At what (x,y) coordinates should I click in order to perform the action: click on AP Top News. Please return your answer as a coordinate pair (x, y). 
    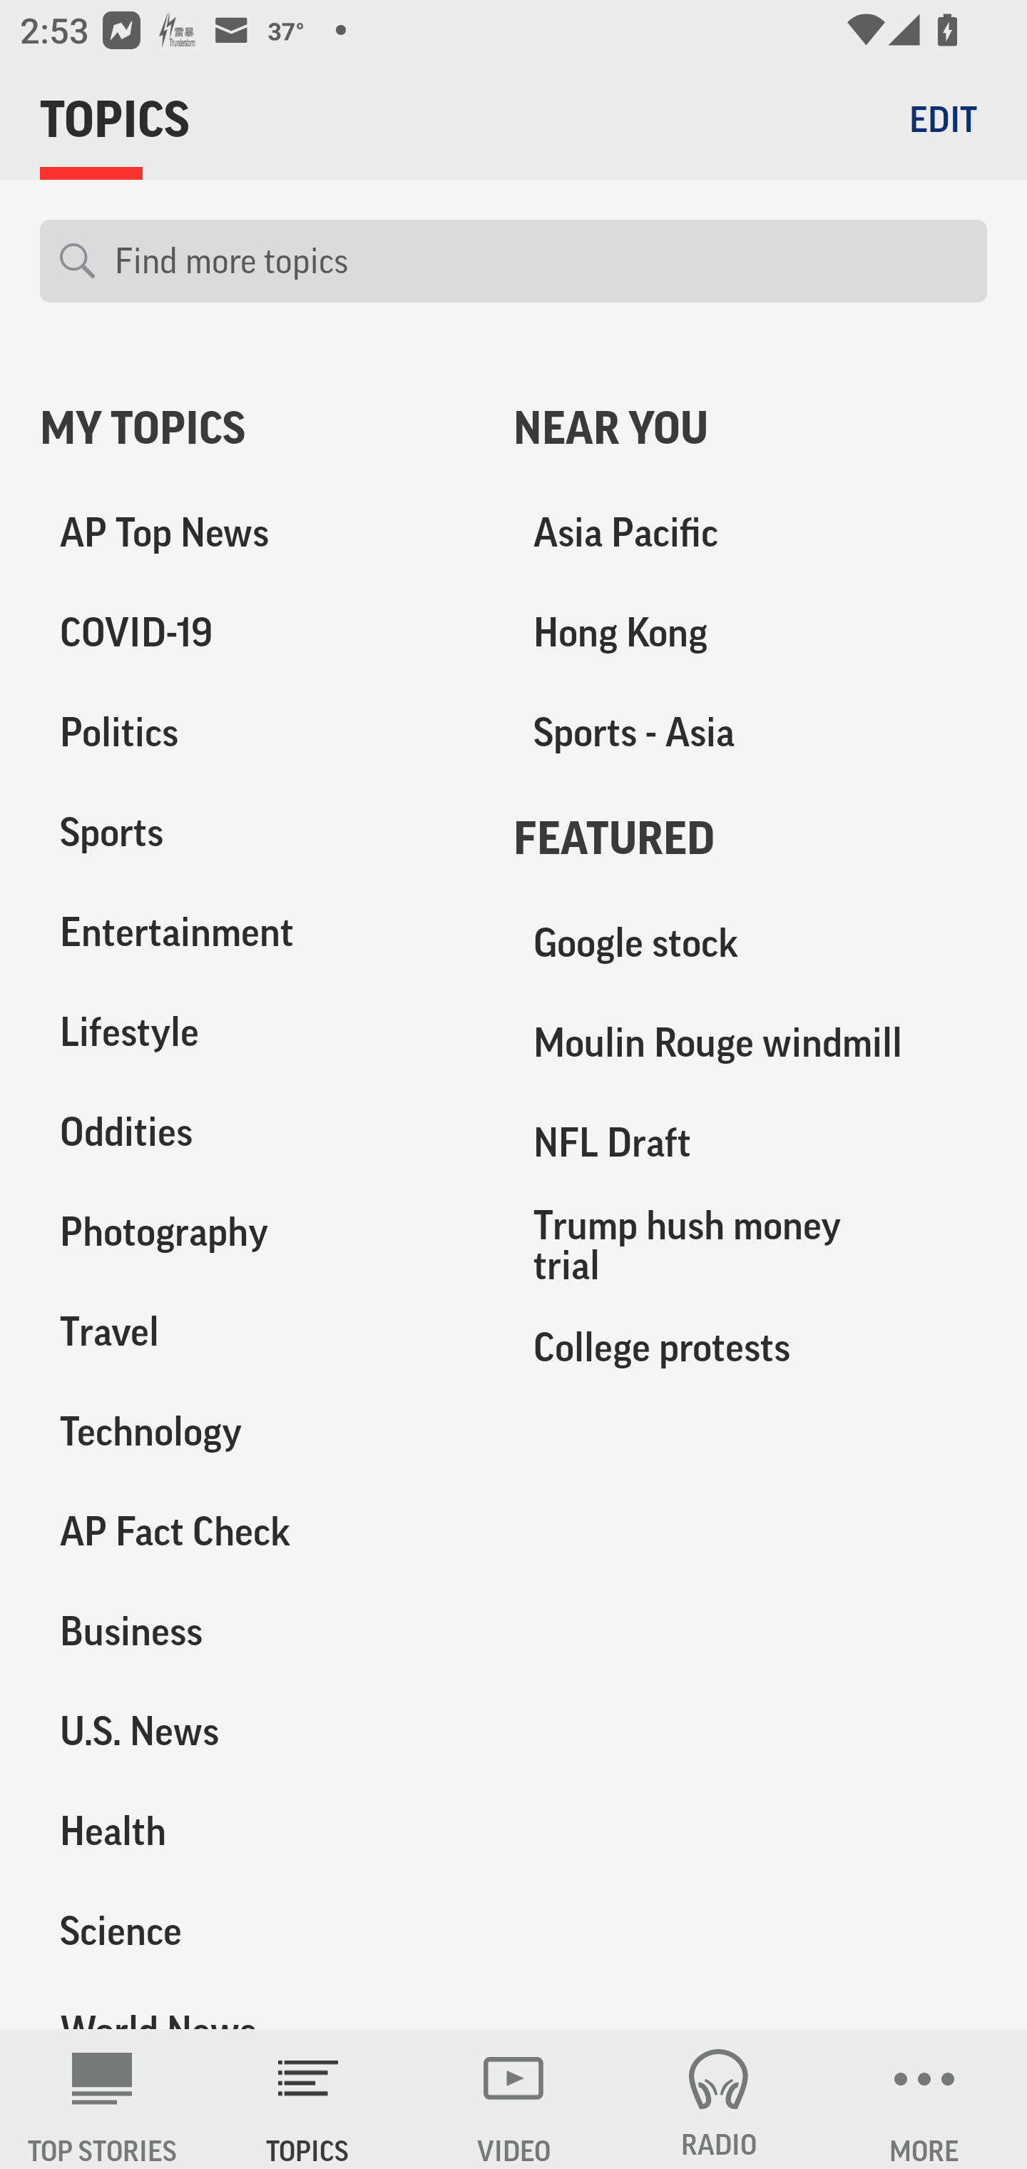
    Looking at the image, I should click on (257, 533).